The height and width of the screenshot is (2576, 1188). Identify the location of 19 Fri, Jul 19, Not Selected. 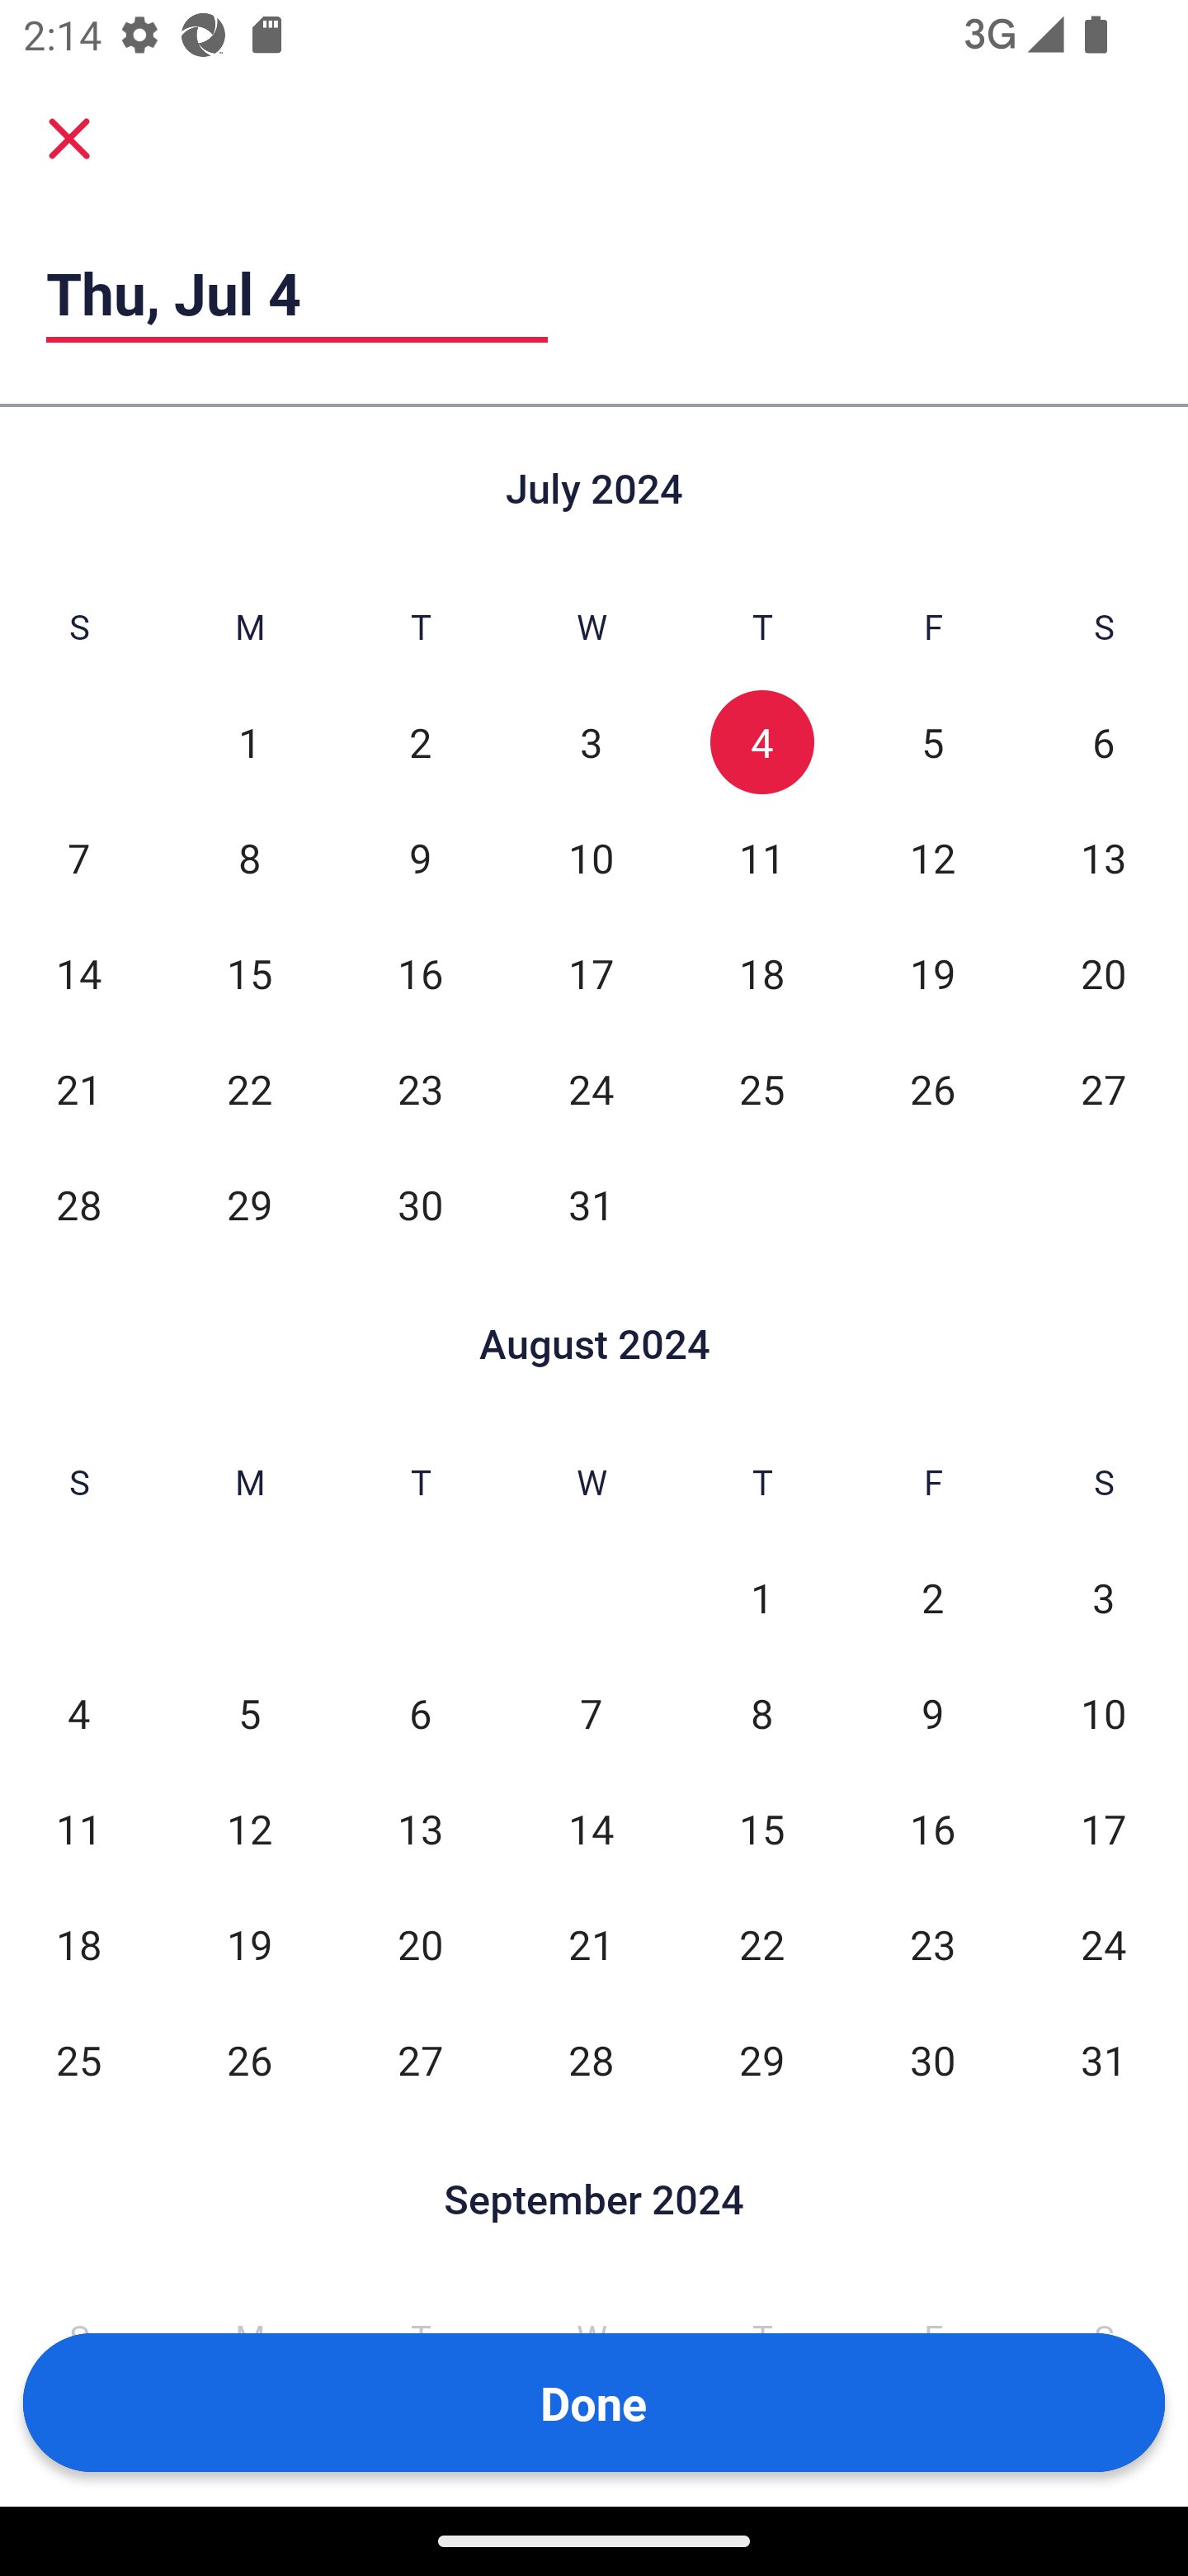
(932, 973).